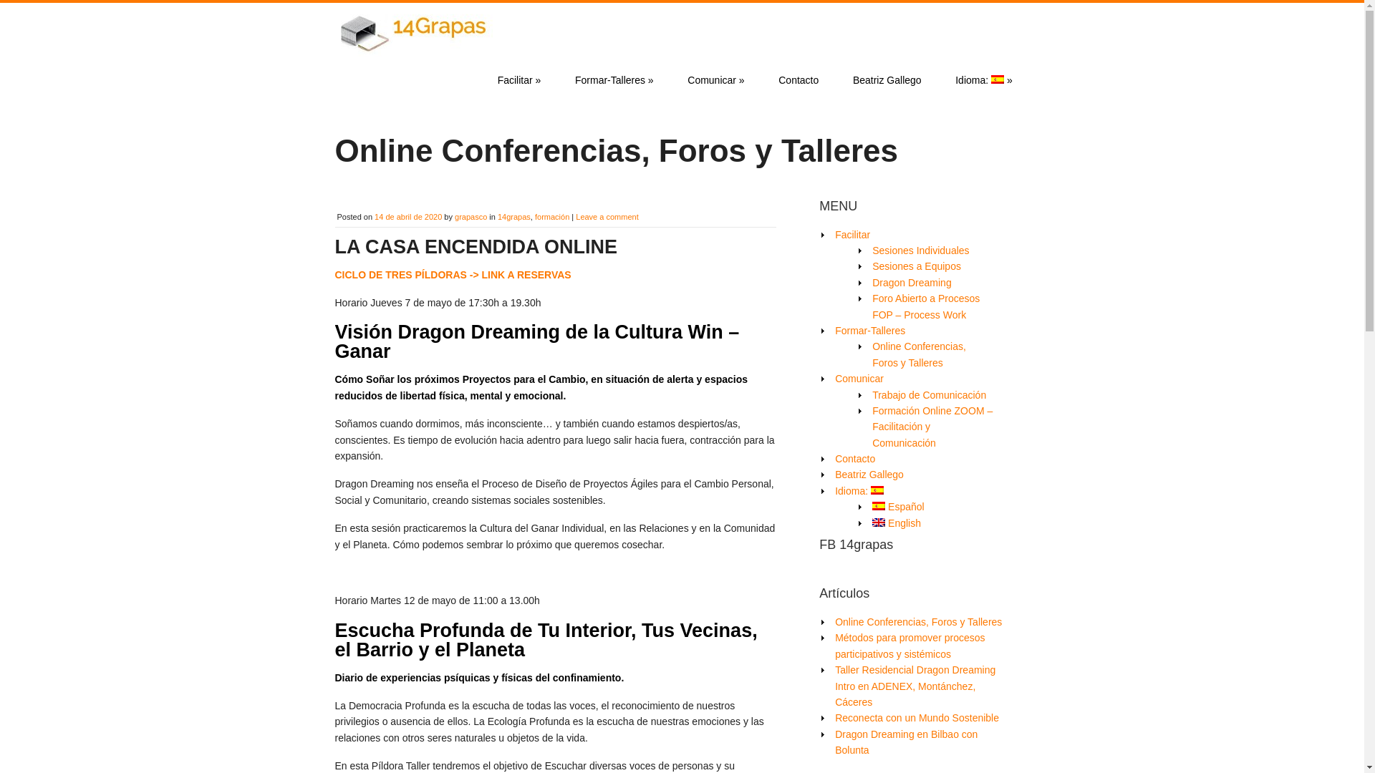 Image resolution: width=1375 pixels, height=773 pixels. Describe the element at coordinates (414, 53) in the screenshot. I see `14grapas` at that location.